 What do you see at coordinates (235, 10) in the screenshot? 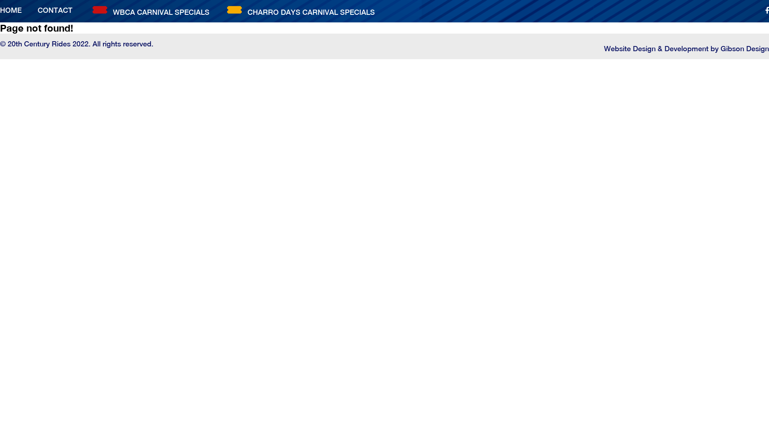
I see `Layer 2 copy` at bounding box center [235, 10].